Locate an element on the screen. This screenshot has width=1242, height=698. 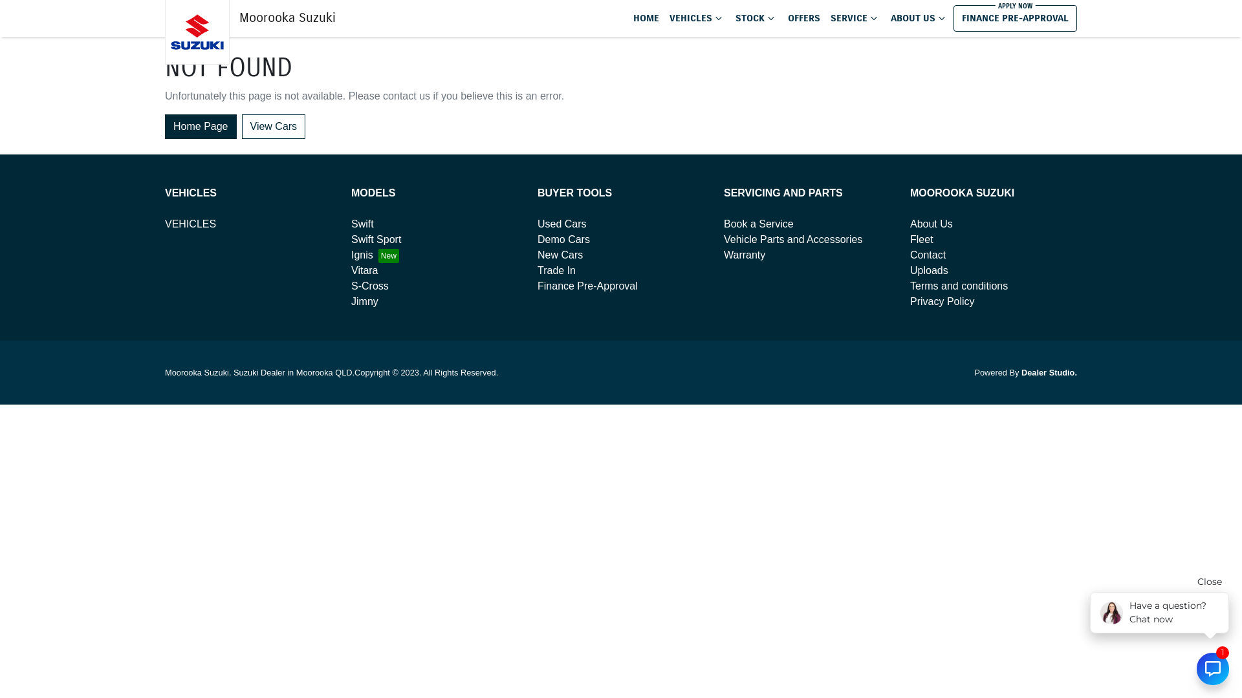
OFFERS is located at coordinates (804, 18).